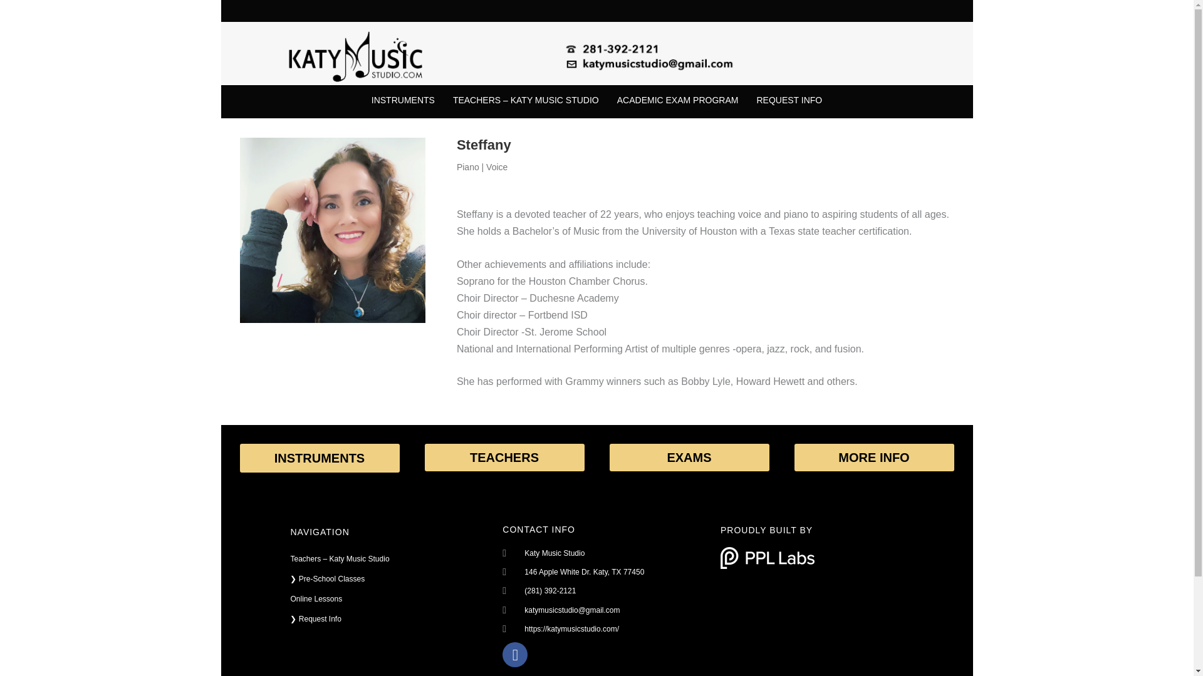  Describe the element at coordinates (678, 100) in the screenshot. I see `ACADEMIC EXAM PROGRAM` at that location.